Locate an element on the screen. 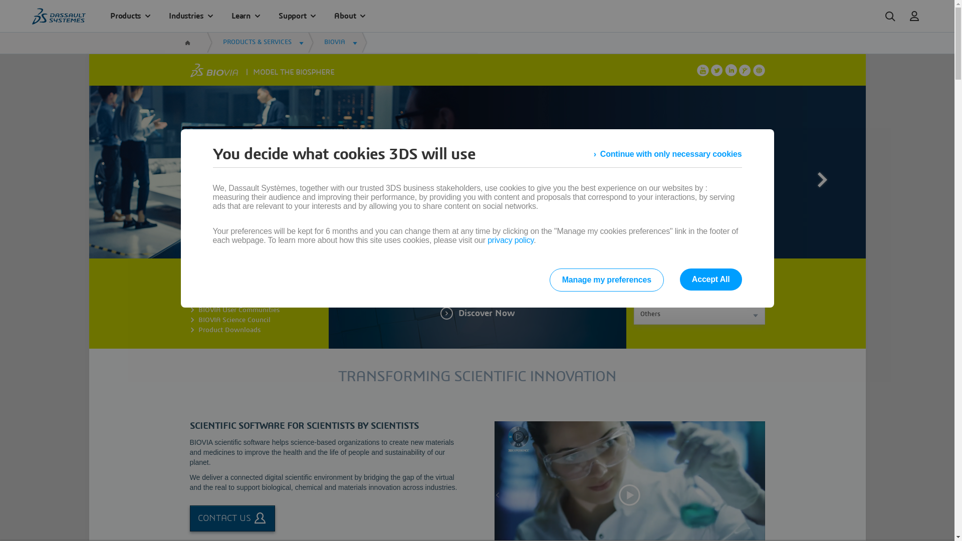 Image resolution: width=962 pixels, height=541 pixels. Accept All is located at coordinates (711, 280).